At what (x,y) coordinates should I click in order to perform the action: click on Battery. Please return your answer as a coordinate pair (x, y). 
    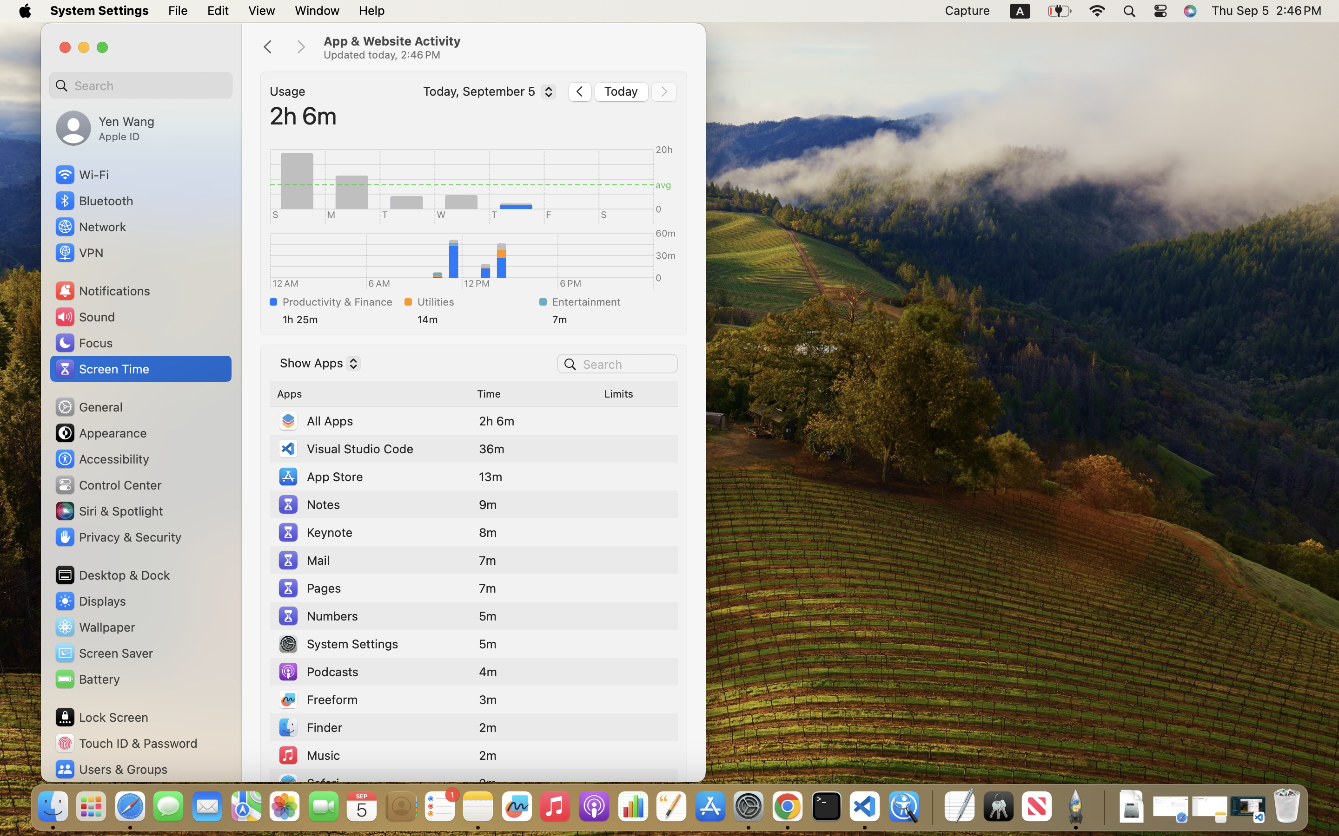
    Looking at the image, I should click on (87, 679).